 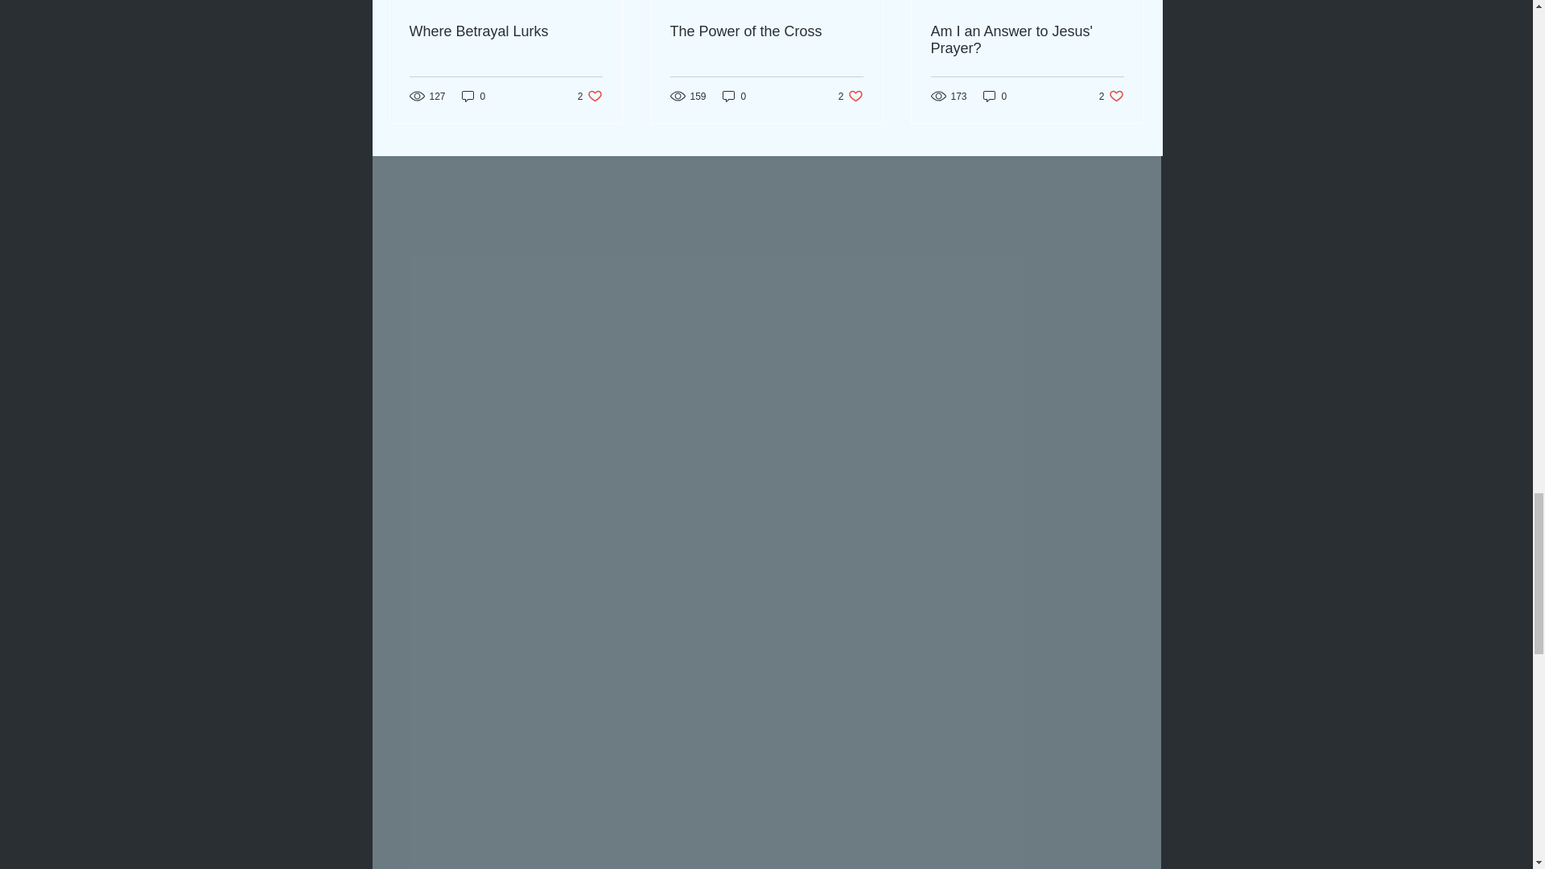 What do you see at coordinates (995, 96) in the screenshot?
I see `Where Betrayal Lurks` at bounding box center [995, 96].